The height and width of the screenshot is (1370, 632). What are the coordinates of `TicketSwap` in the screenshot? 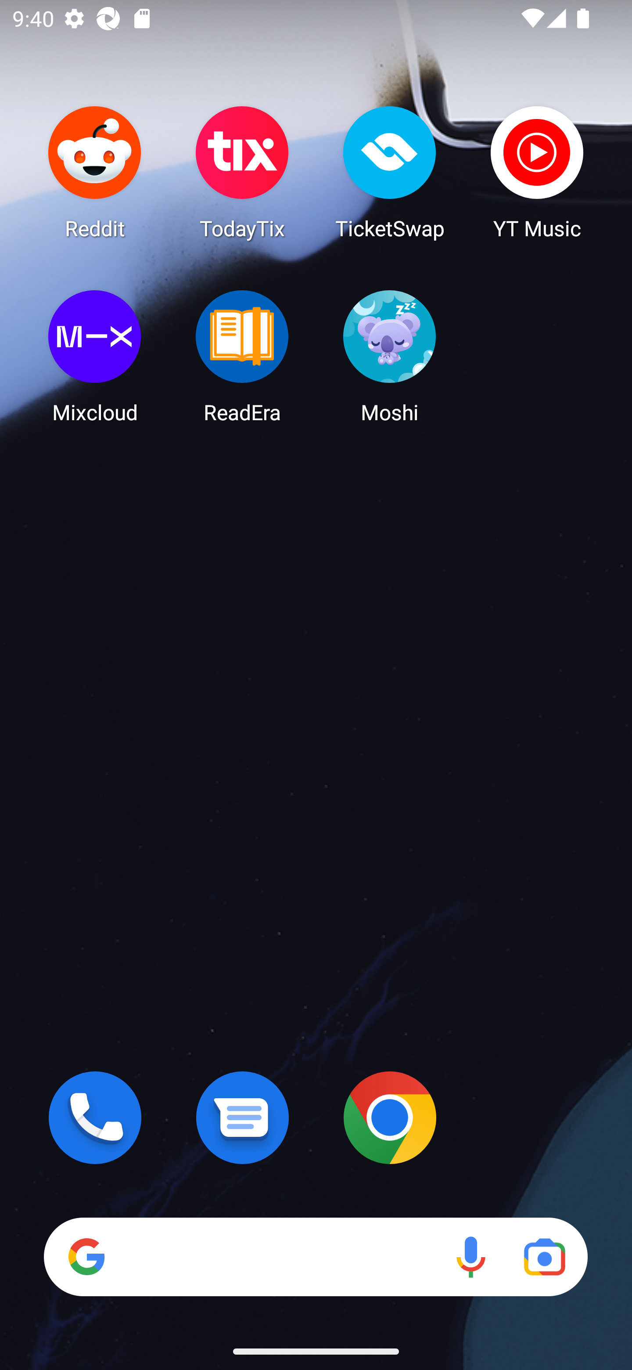 It's located at (390, 172).